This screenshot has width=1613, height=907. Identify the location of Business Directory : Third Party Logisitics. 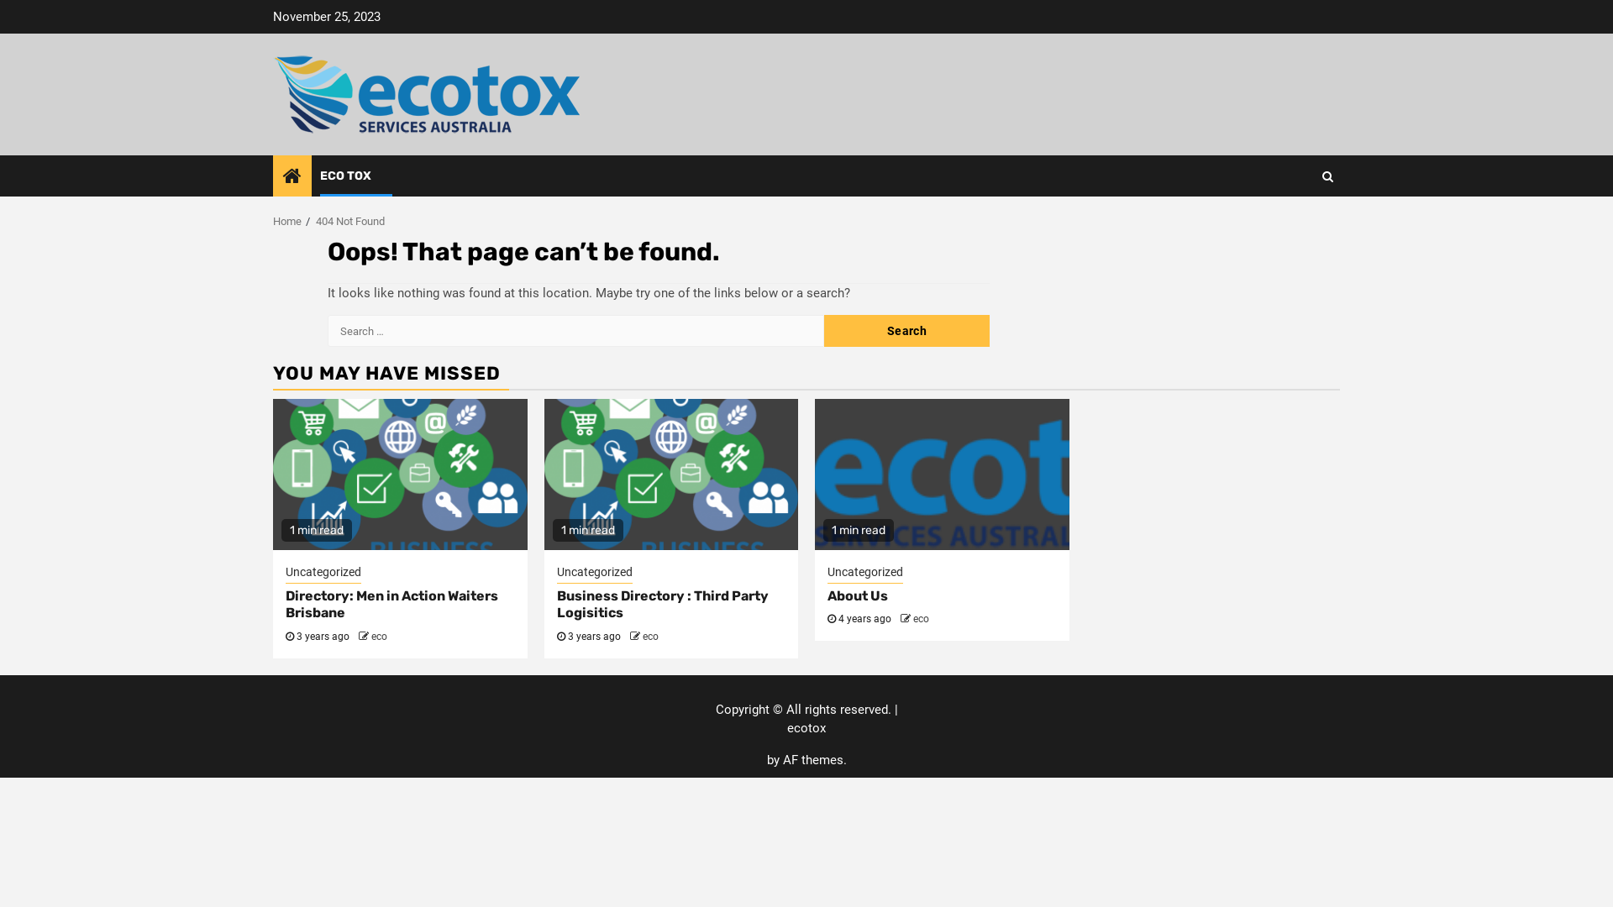
(662, 605).